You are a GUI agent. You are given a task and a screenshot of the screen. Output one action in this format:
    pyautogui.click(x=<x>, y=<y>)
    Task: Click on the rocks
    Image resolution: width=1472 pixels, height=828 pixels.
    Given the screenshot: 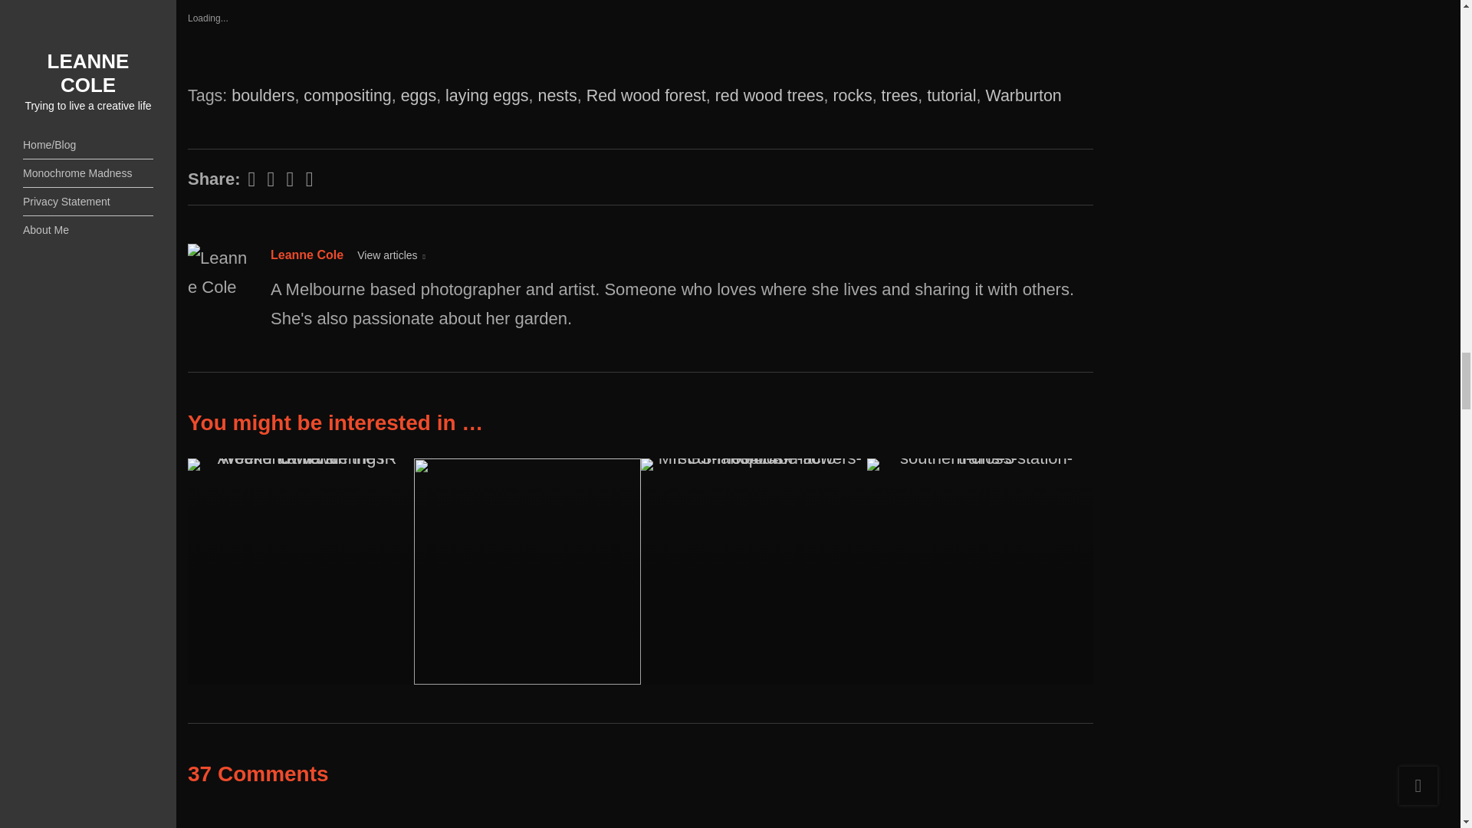 What is the action you would take?
    pyautogui.click(x=852, y=96)
    